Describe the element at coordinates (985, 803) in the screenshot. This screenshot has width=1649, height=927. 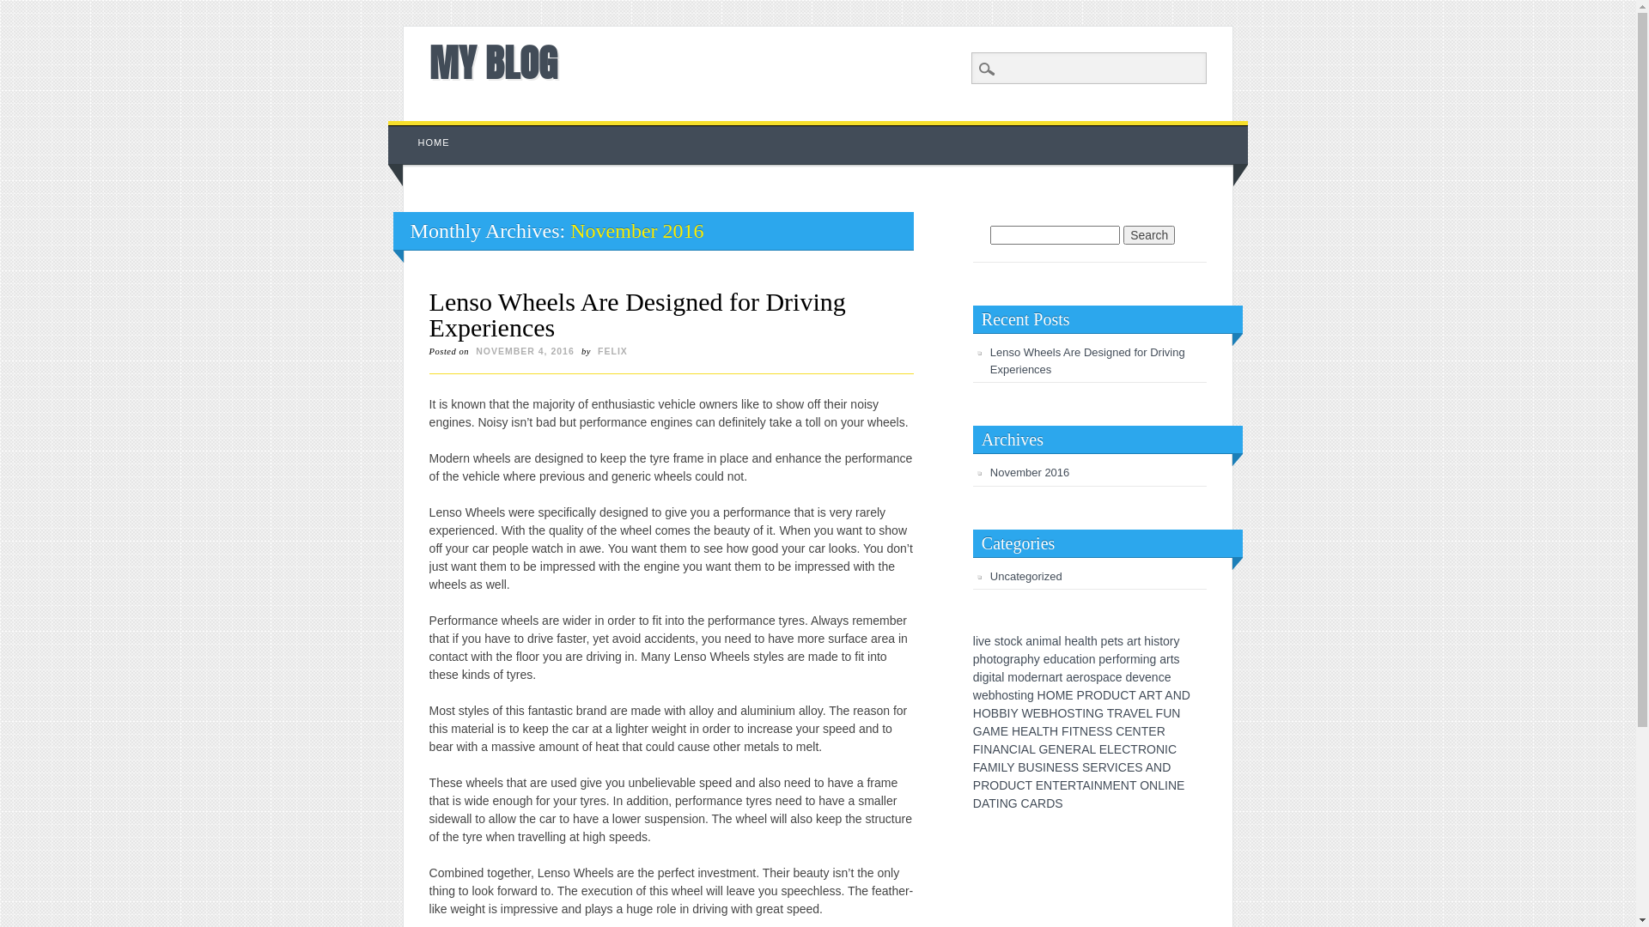
I see `A` at that location.